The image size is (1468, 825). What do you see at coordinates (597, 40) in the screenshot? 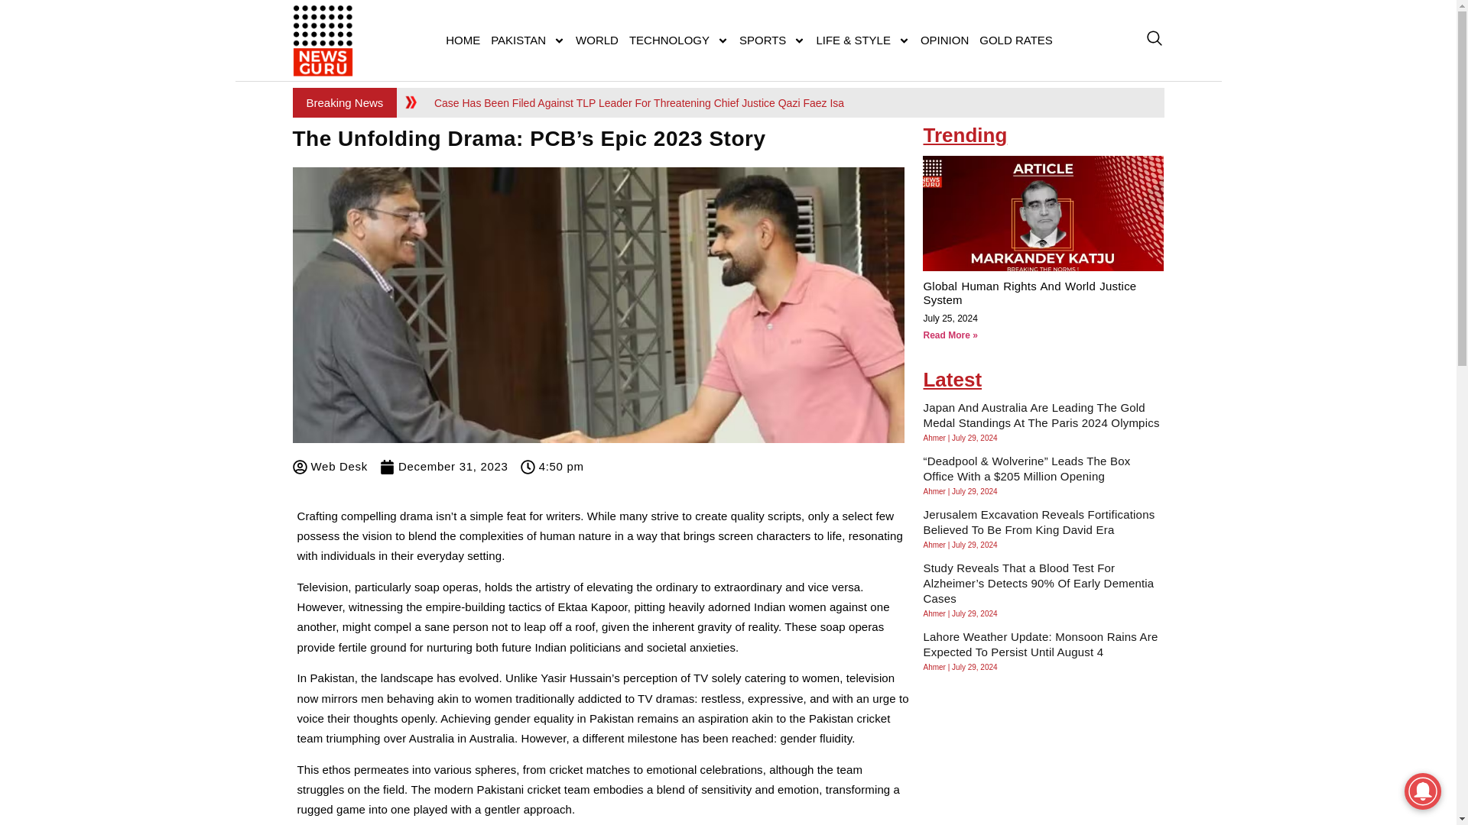
I see `WORLD` at bounding box center [597, 40].